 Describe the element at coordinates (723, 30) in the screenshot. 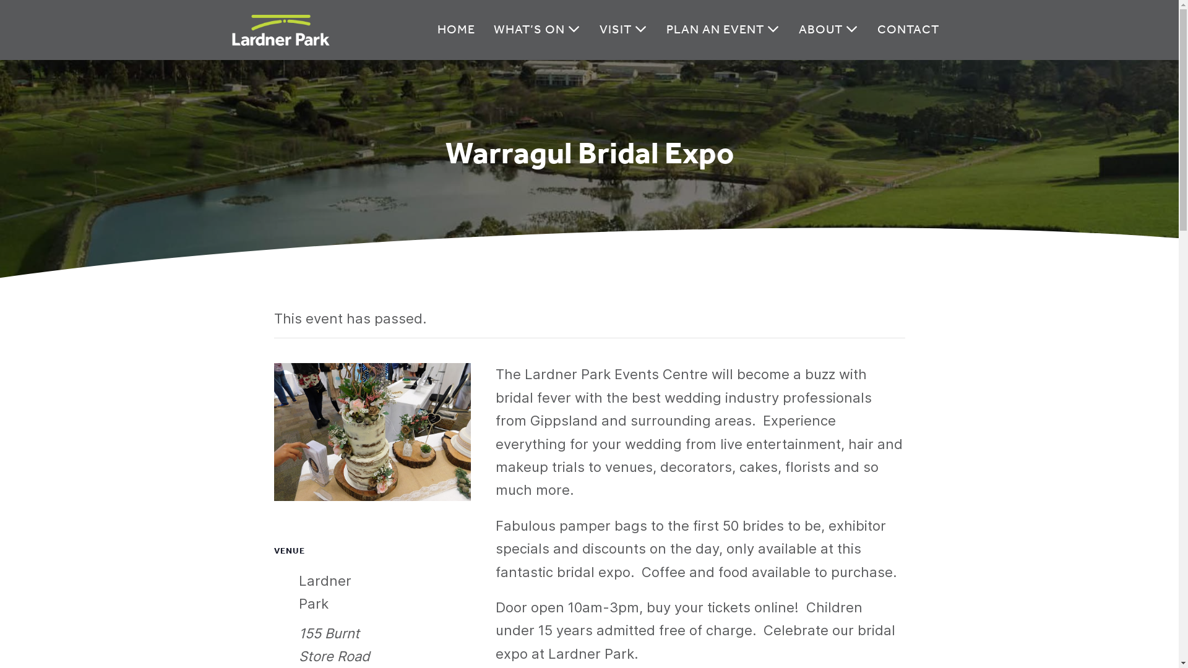

I see `PLAN AN EVENT` at that location.